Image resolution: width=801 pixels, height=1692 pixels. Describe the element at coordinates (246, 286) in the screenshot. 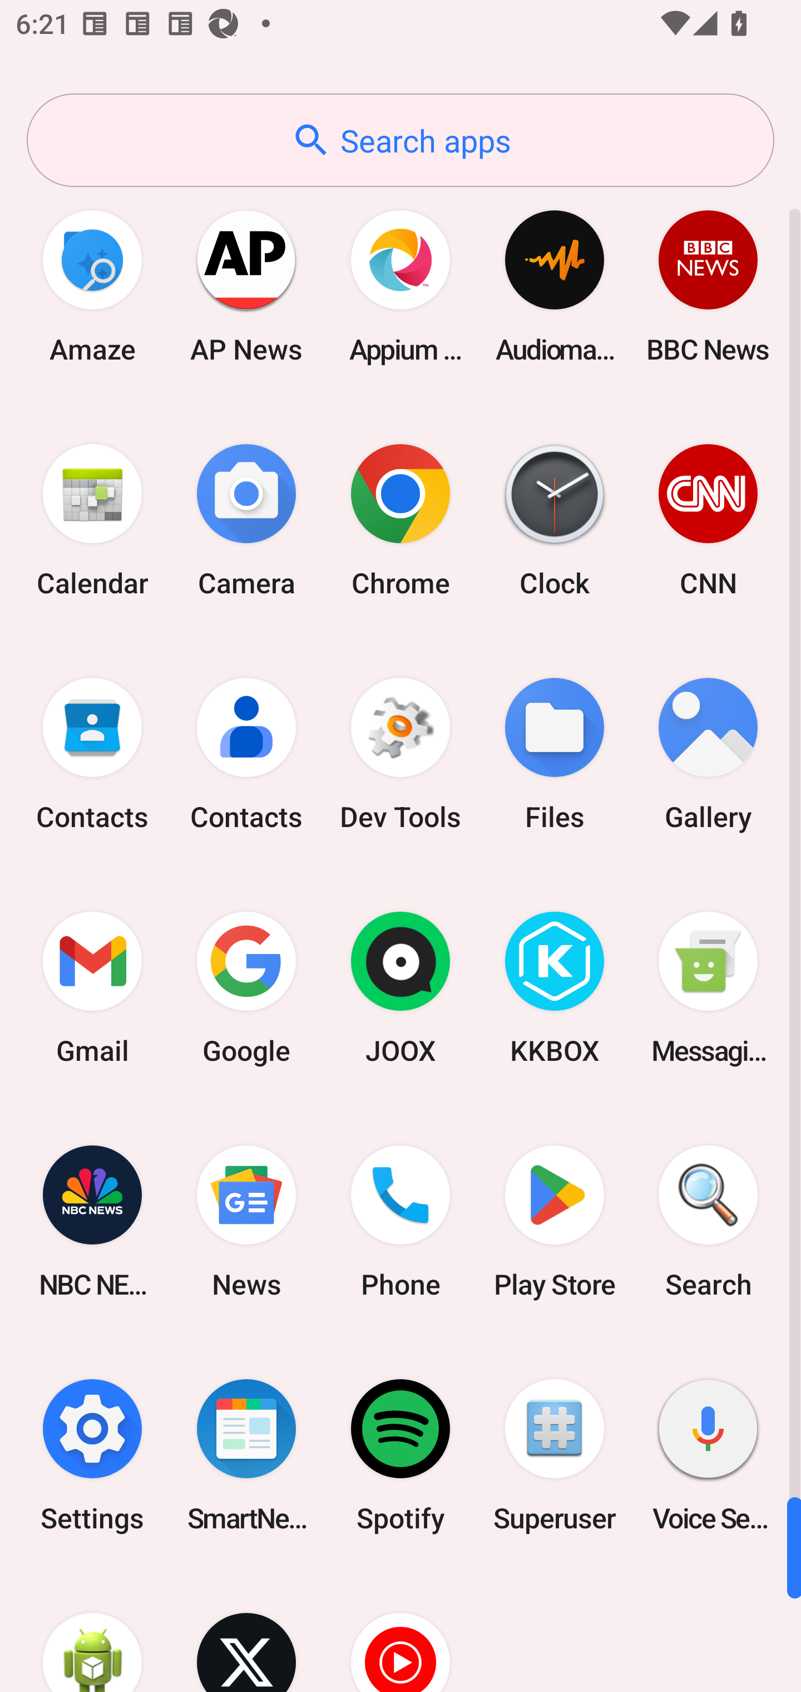

I see `AP News` at that location.